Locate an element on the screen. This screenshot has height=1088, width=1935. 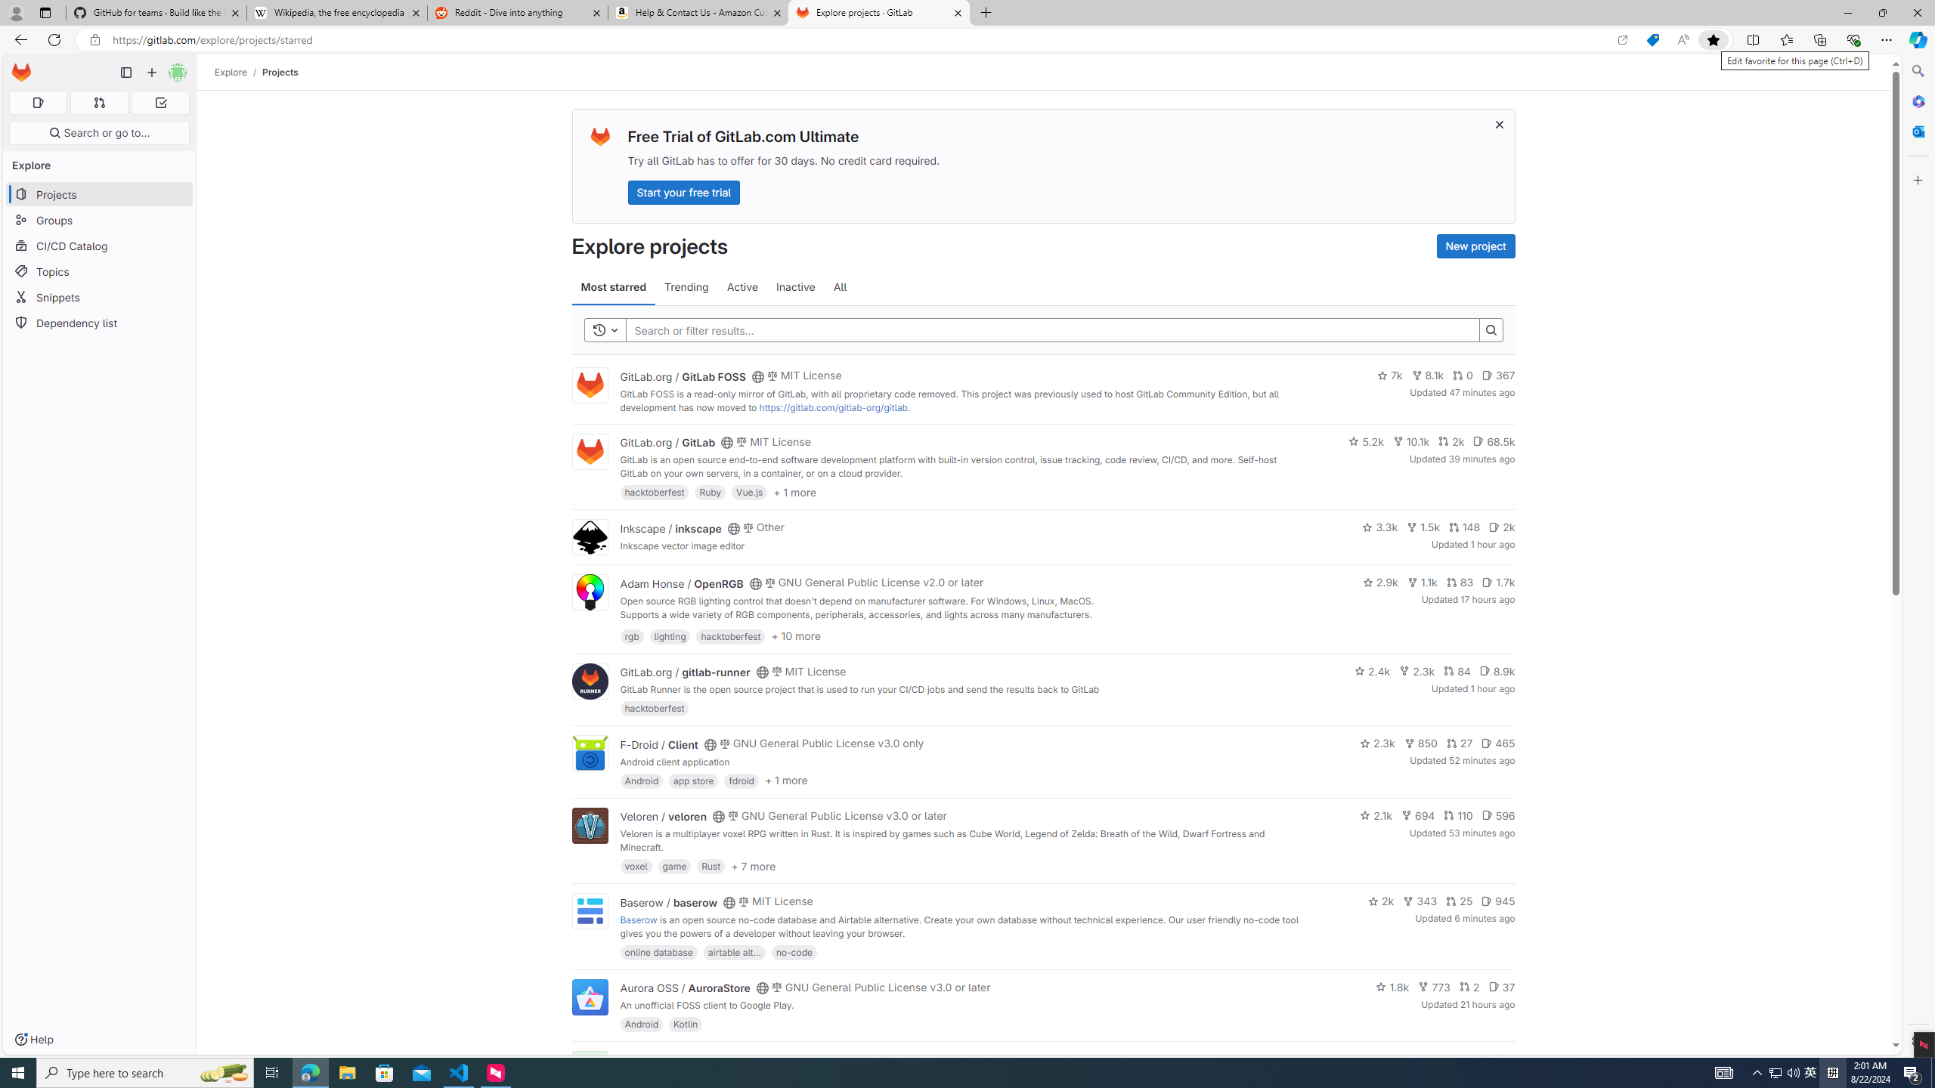
Rust is located at coordinates (712, 866).